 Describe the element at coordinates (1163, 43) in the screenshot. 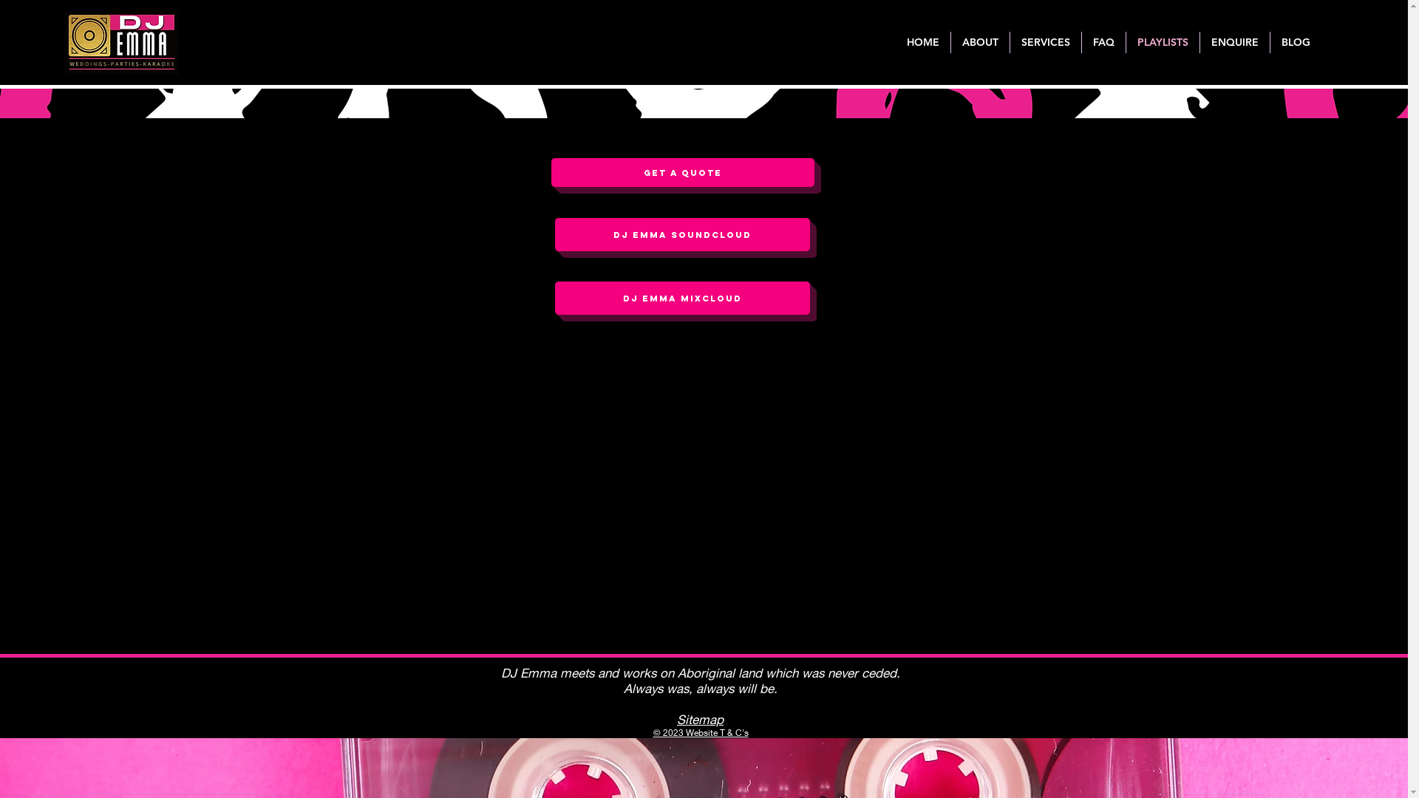

I see `PLAYLISTS` at that location.